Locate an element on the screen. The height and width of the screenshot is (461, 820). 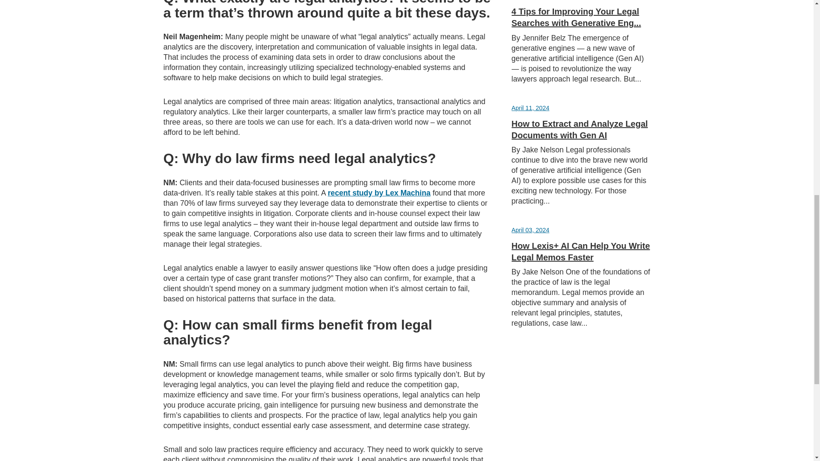
How to Extract and Analyze Legal Documents with Gen AI is located at coordinates (580, 129).